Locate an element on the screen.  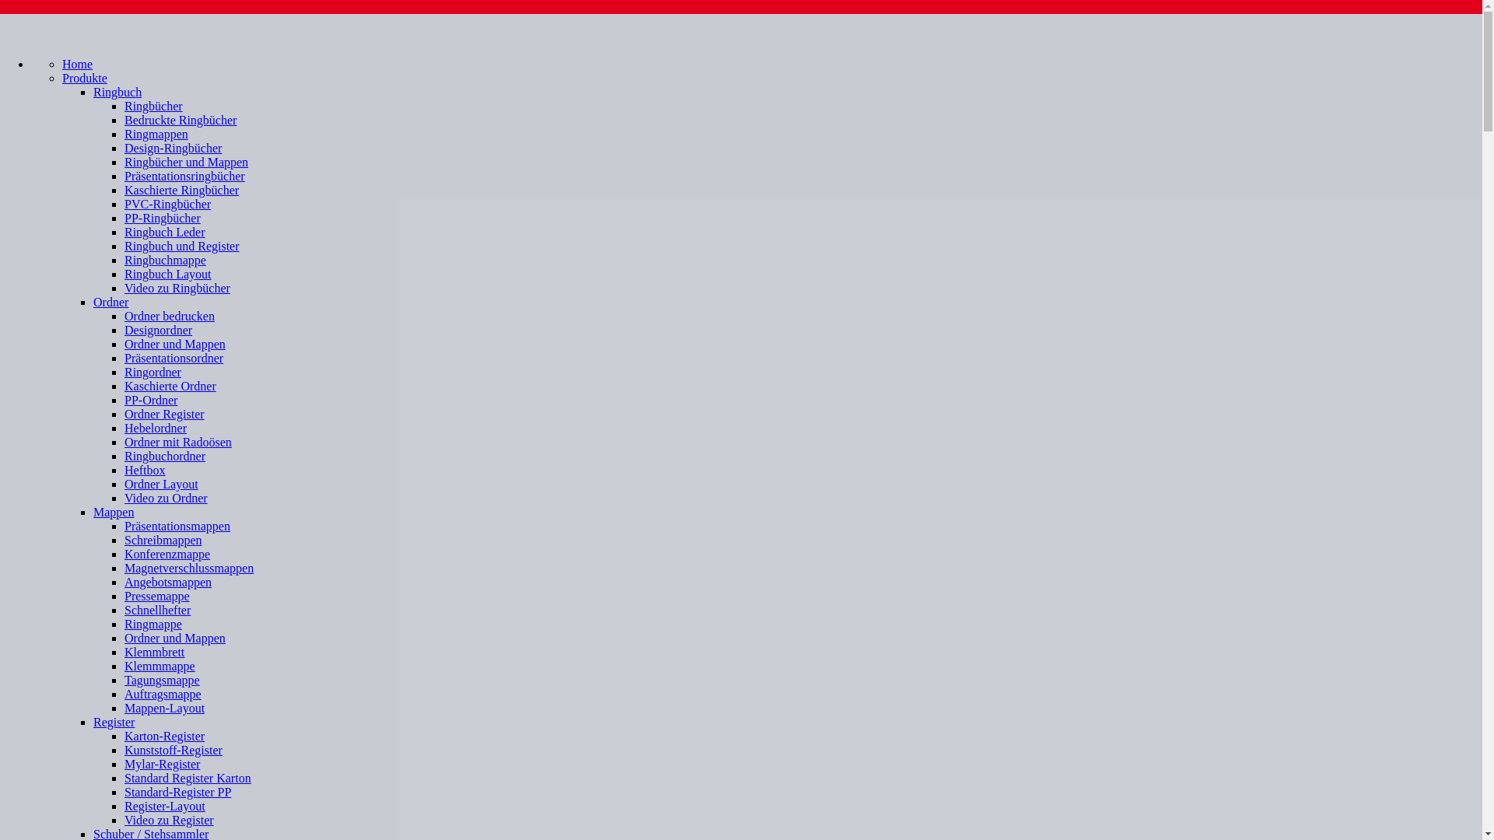
Hebelordner is located at coordinates (156, 428).